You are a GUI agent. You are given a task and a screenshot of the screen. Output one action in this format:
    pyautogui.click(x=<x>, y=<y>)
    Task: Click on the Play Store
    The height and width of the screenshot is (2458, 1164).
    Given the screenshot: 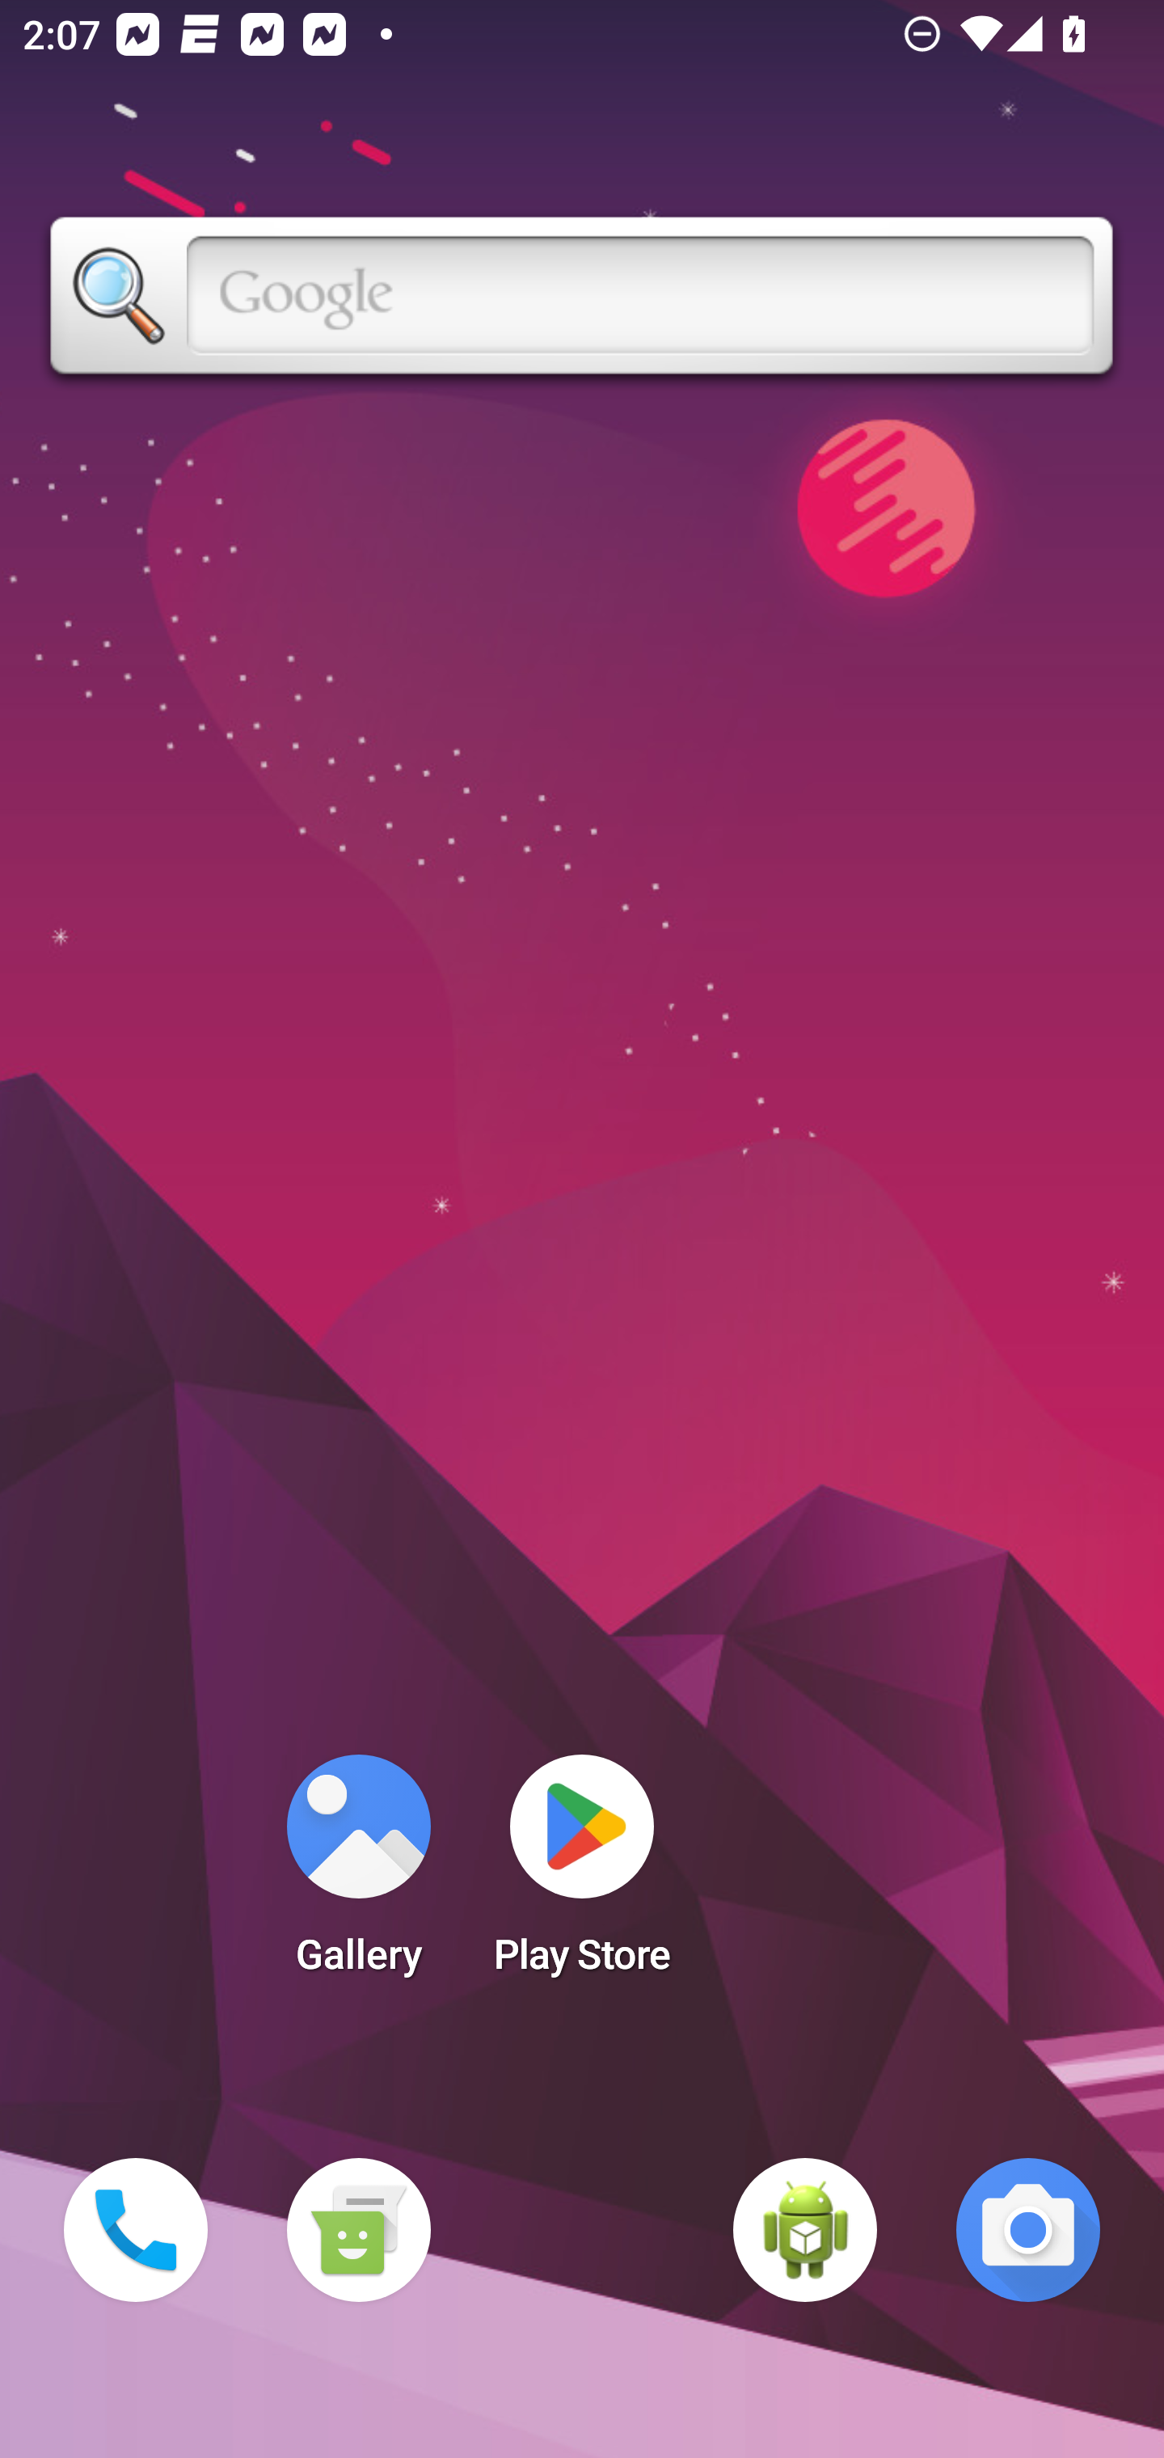 What is the action you would take?
    pyautogui.click(x=582, y=1874)
    